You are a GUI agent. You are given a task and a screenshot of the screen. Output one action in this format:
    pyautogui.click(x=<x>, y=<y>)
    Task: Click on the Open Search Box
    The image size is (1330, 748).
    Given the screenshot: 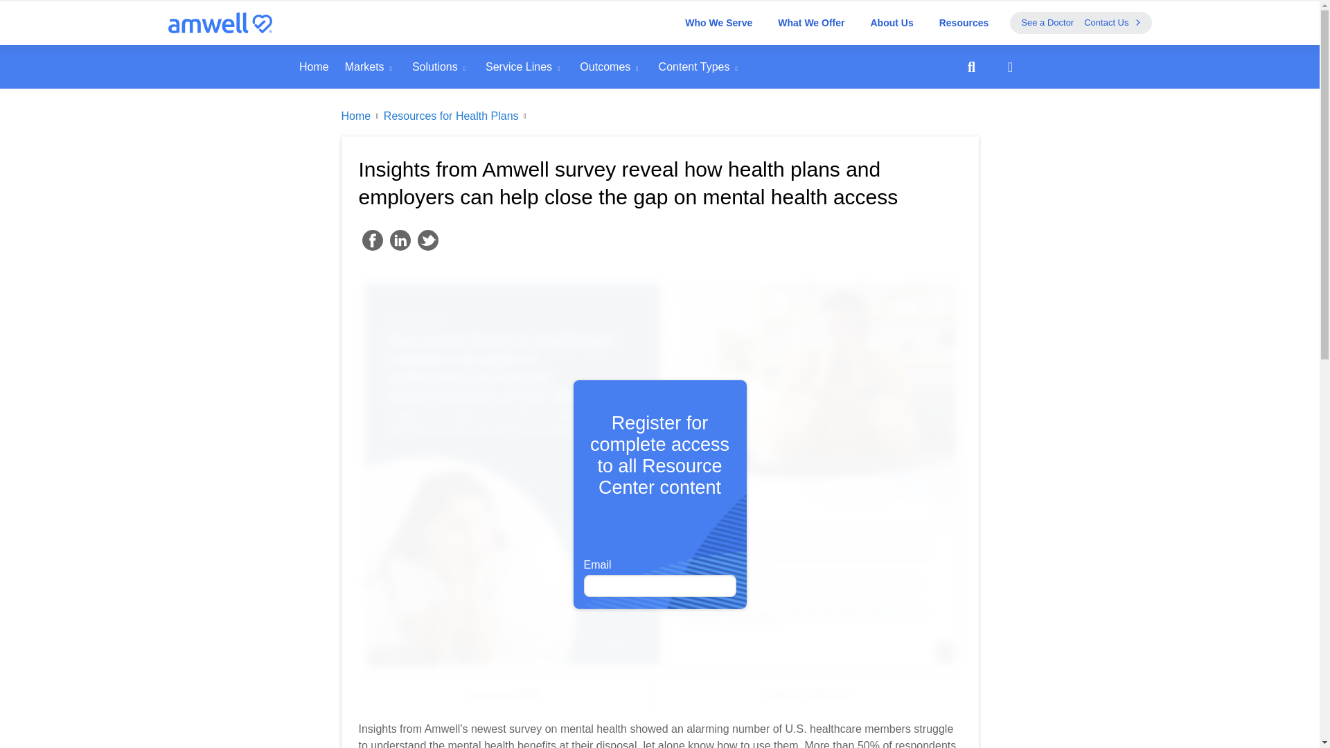 What is the action you would take?
    pyautogui.click(x=971, y=66)
    